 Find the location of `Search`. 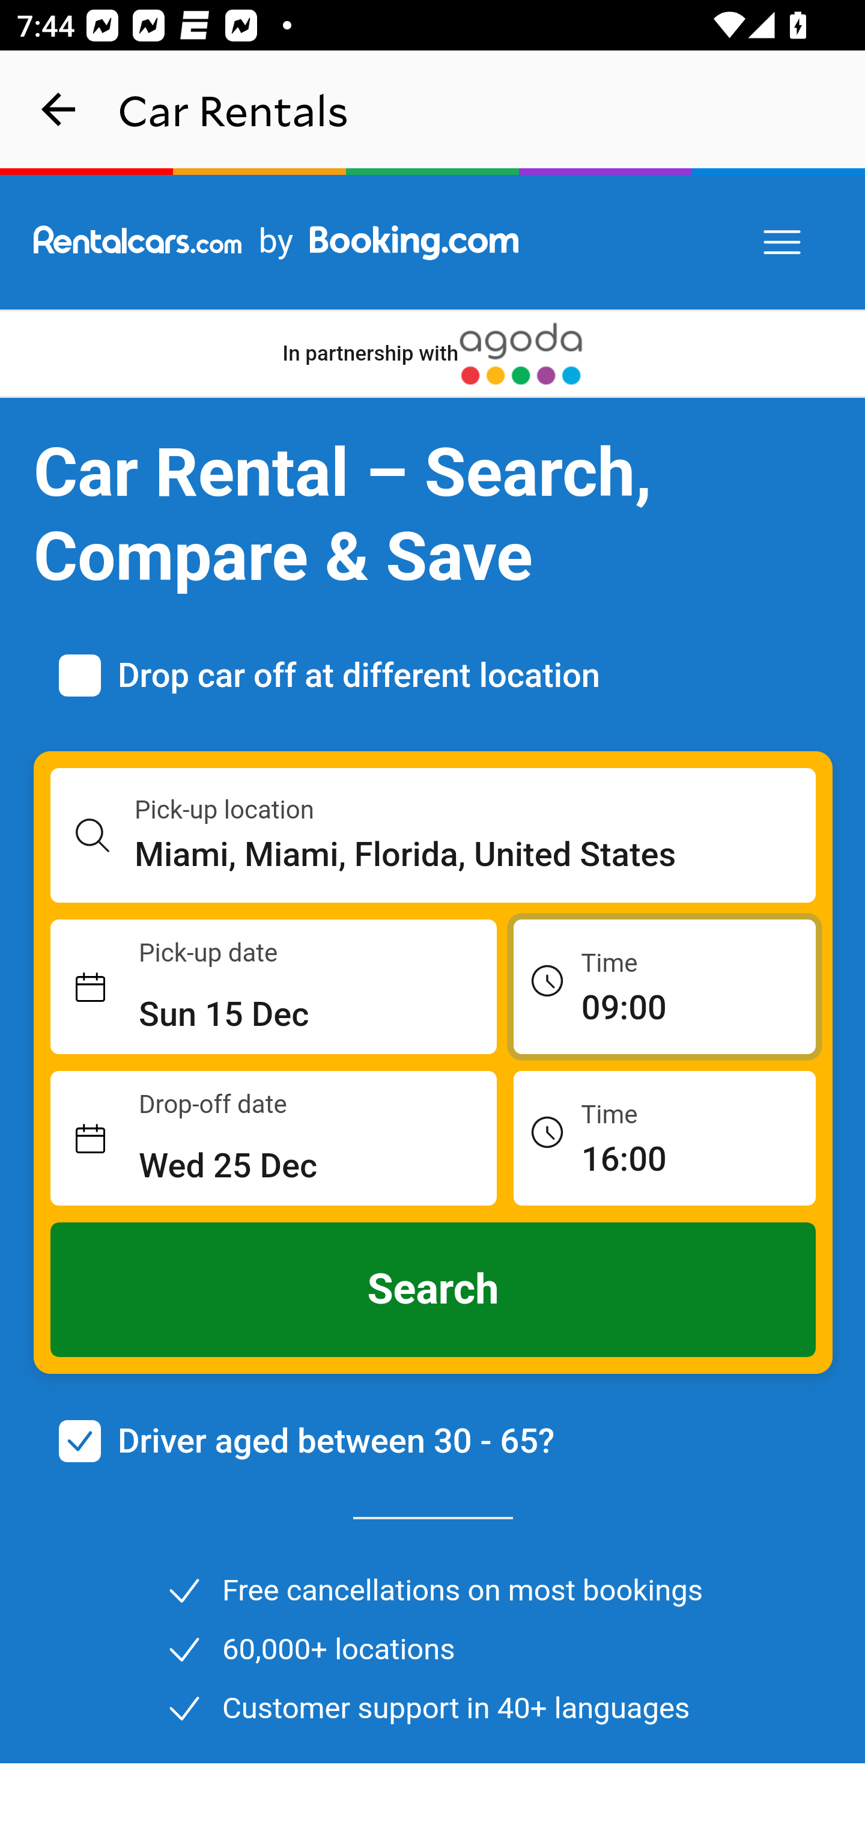

Search is located at coordinates (434, 1290).